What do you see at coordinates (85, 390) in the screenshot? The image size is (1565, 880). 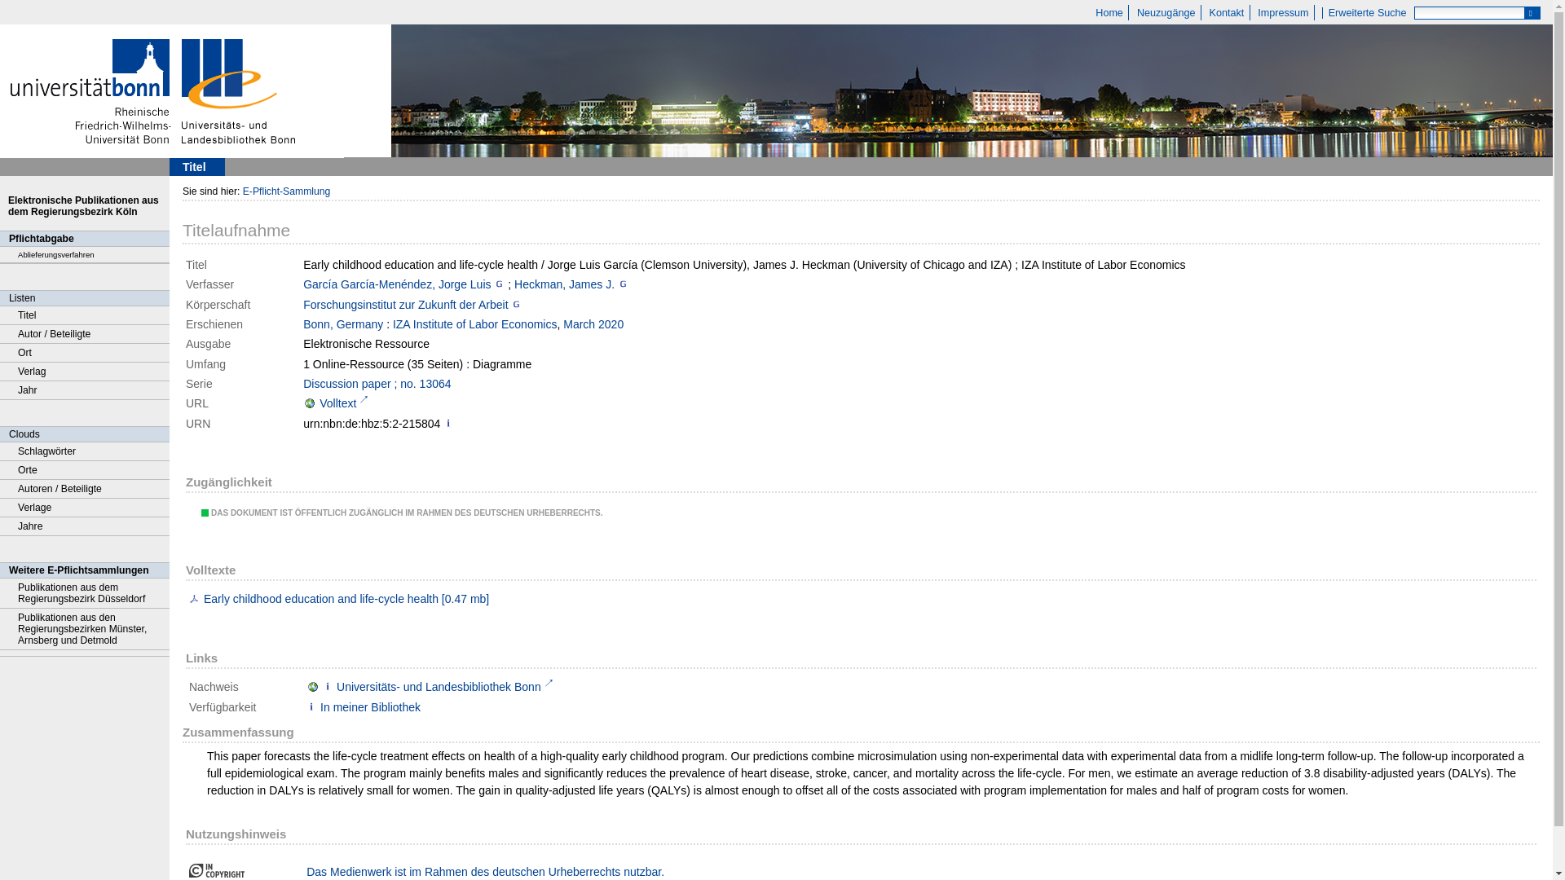 I see `Jahr` at bounding box center [85, 390].